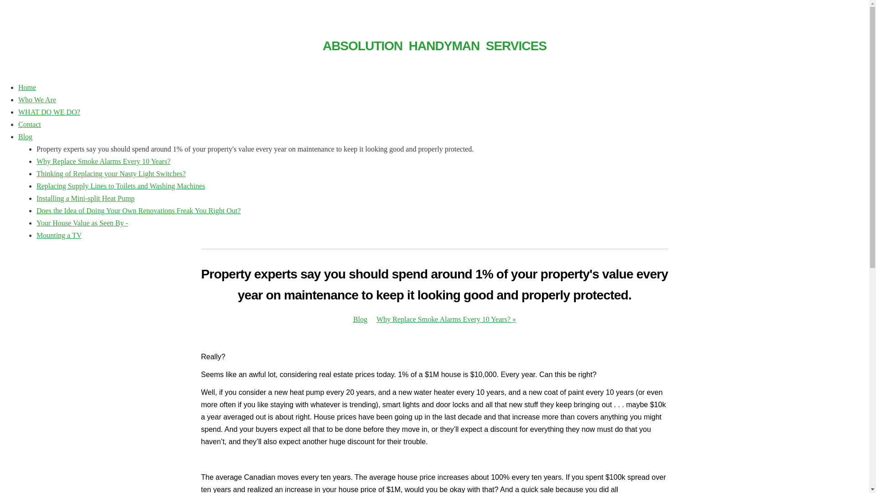 The height and width of the screenshot is (493, 876). What do you see at coordinates (37, 100) in the screenshot?
I see `Who We Are` at bounding box center [37, 100].